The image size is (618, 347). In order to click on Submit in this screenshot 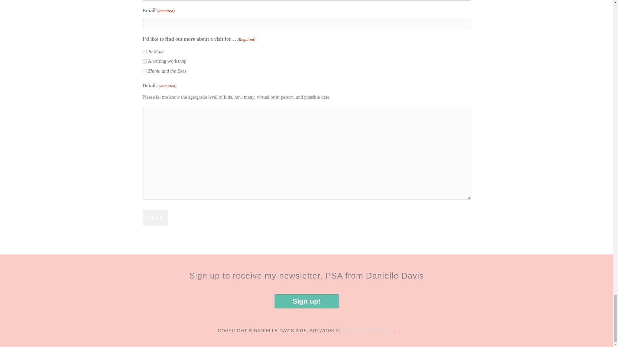, I will do `click(154, 218)`.